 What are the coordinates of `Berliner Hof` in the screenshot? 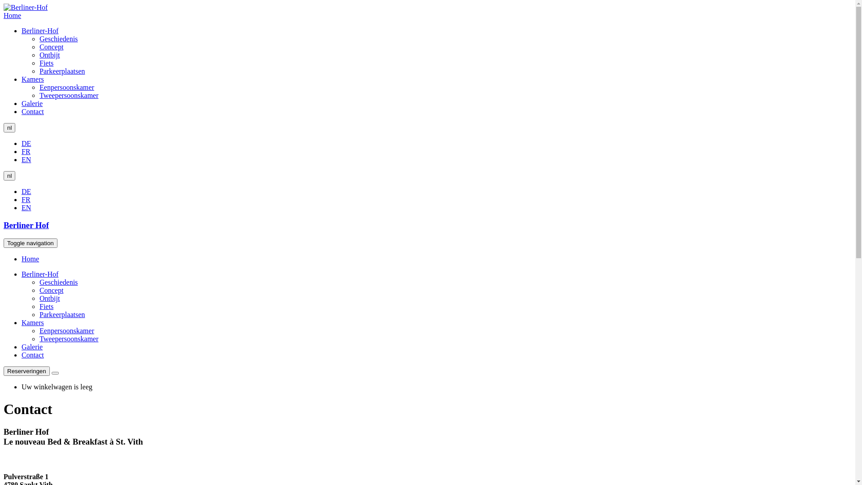 It's located at (26, 225).